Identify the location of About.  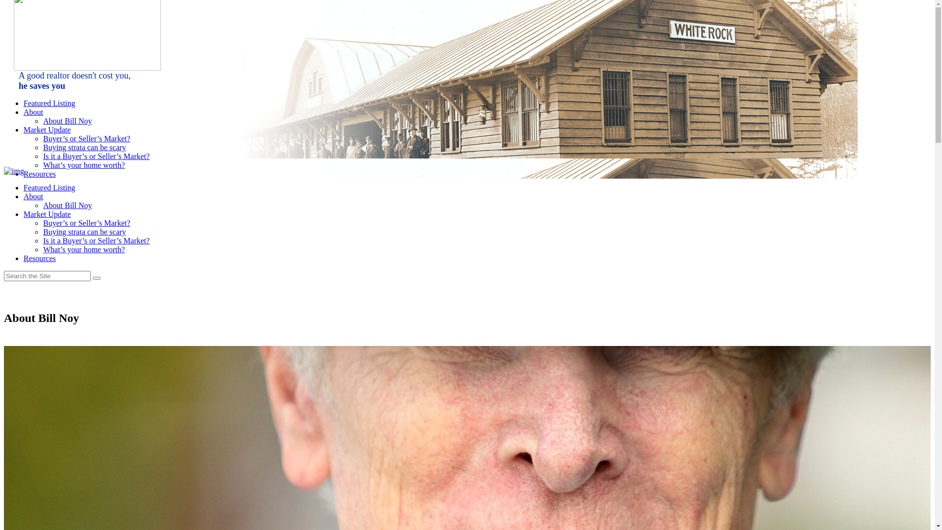
(33, 196).